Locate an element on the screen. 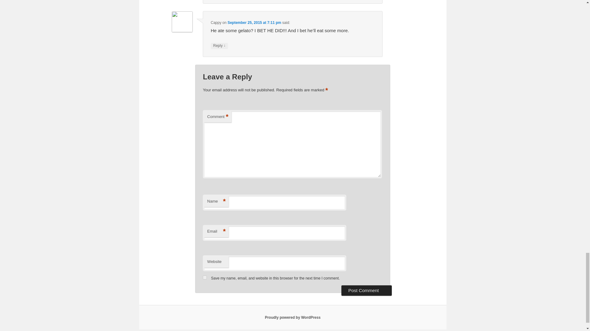 This screenshot has width=590, height=331. Post Comment is located at coordinates (366, 291).